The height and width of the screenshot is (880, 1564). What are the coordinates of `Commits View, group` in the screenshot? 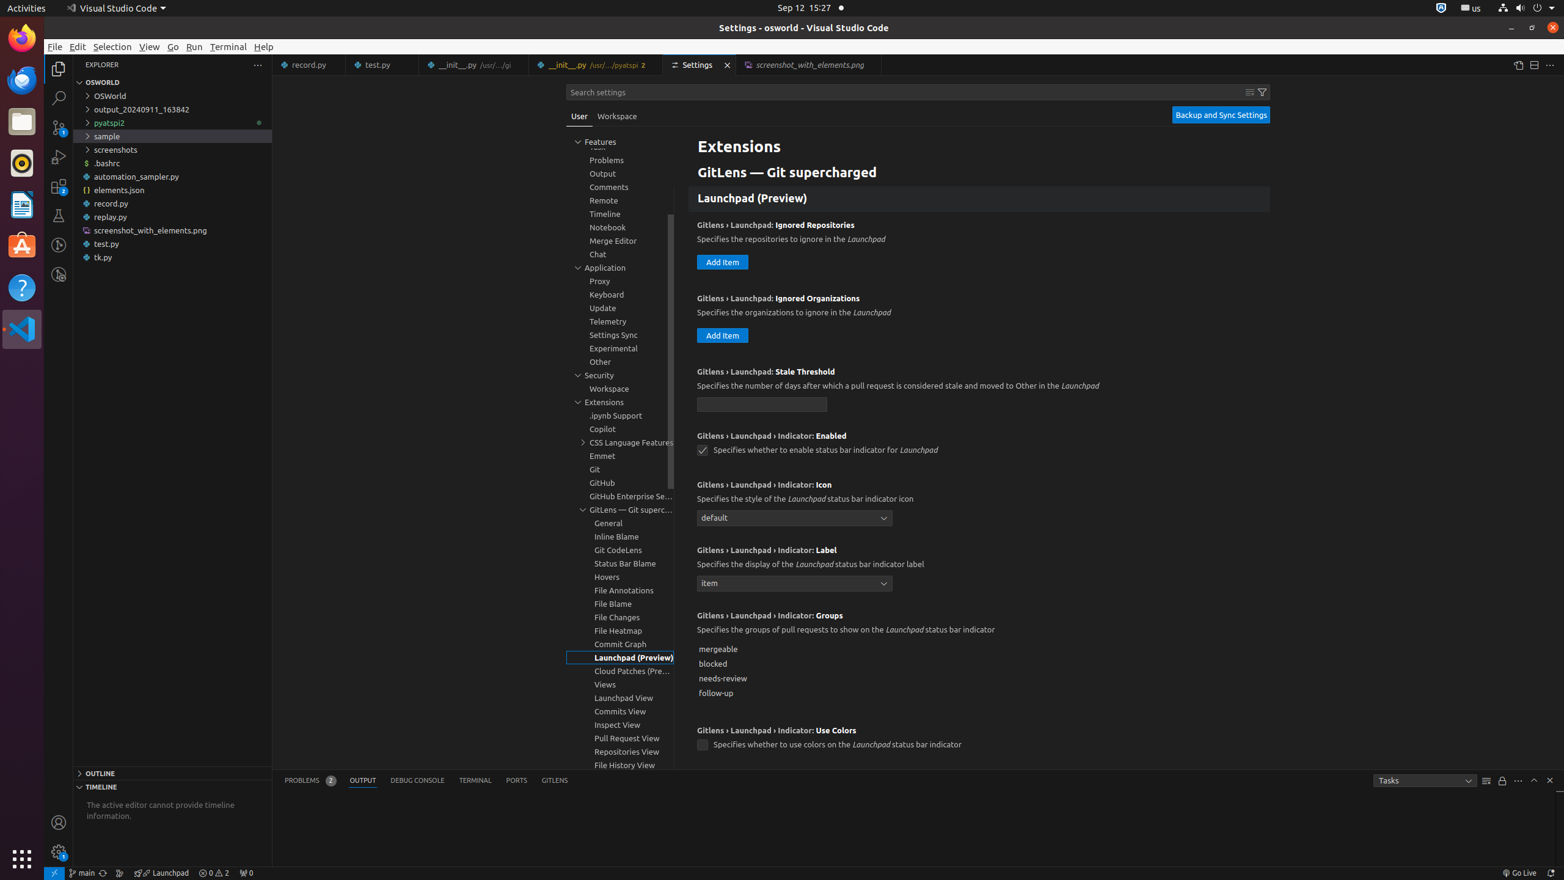 It's located at (620, 711).